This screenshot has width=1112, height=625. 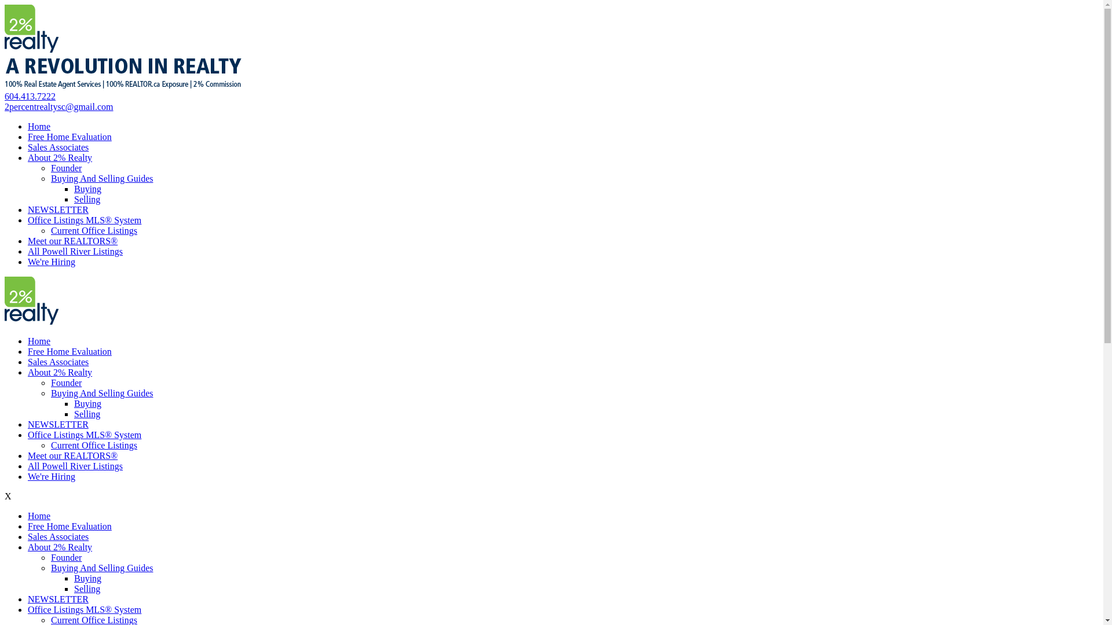 What do you see at coordinates (69, 137) in the screenshot?
I see `Free Home Evaluation` at bounding box center [69, 137].